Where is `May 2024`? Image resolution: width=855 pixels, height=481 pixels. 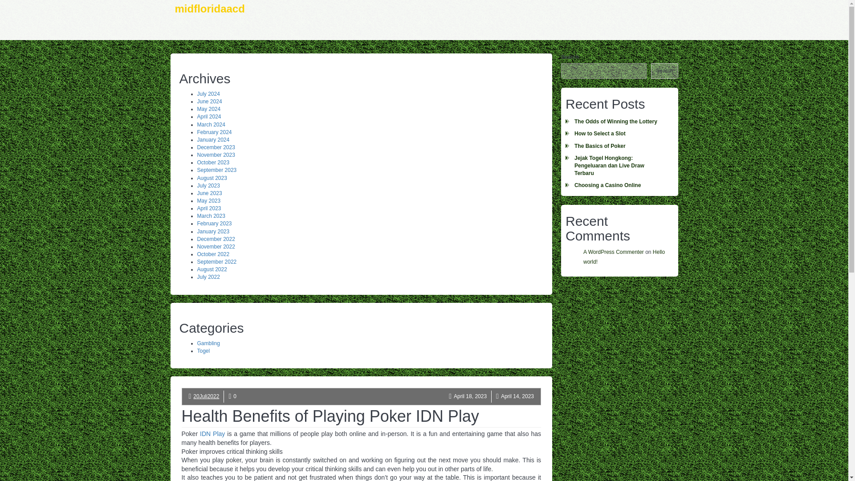
May 2024 is located at coordinates (208, 109).